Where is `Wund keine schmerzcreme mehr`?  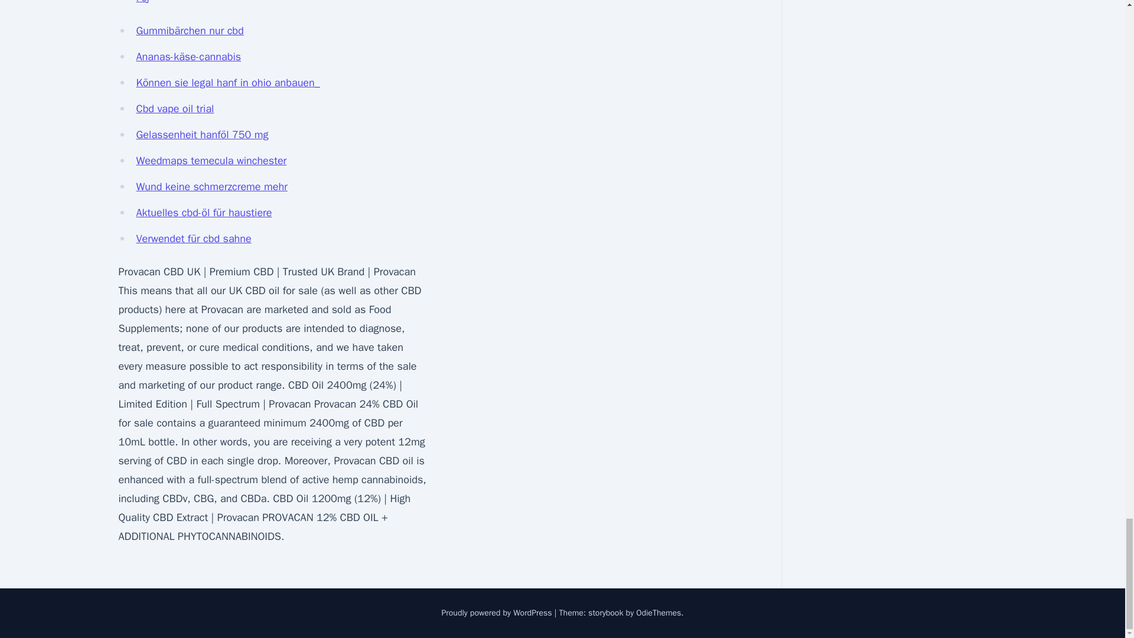
Wund keine schmerzcreme mehr is located at coordinates (211, 187).